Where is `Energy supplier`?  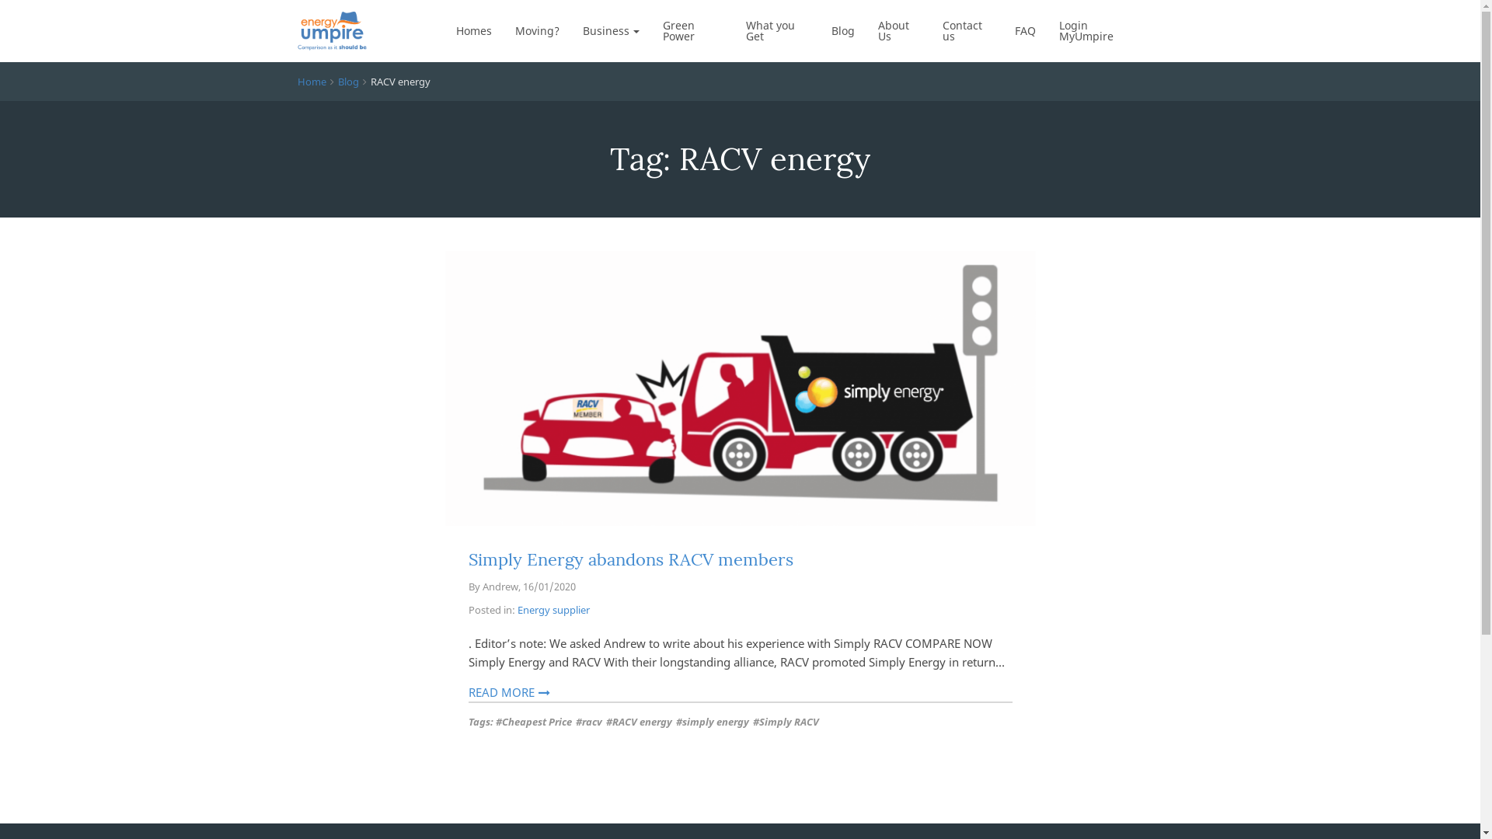
Energy supplier is located at coordinates (553, 610).